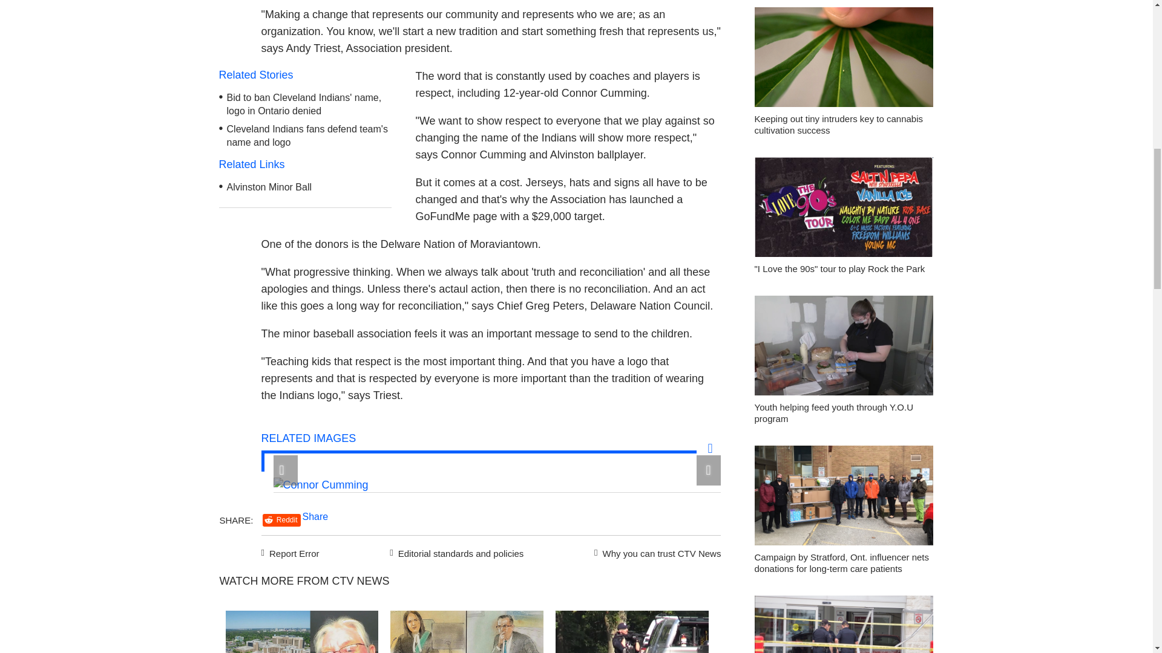  I want to click on Bid to ban Cleveland Indians' name, logo in Ontario denied, so click(304, 105).